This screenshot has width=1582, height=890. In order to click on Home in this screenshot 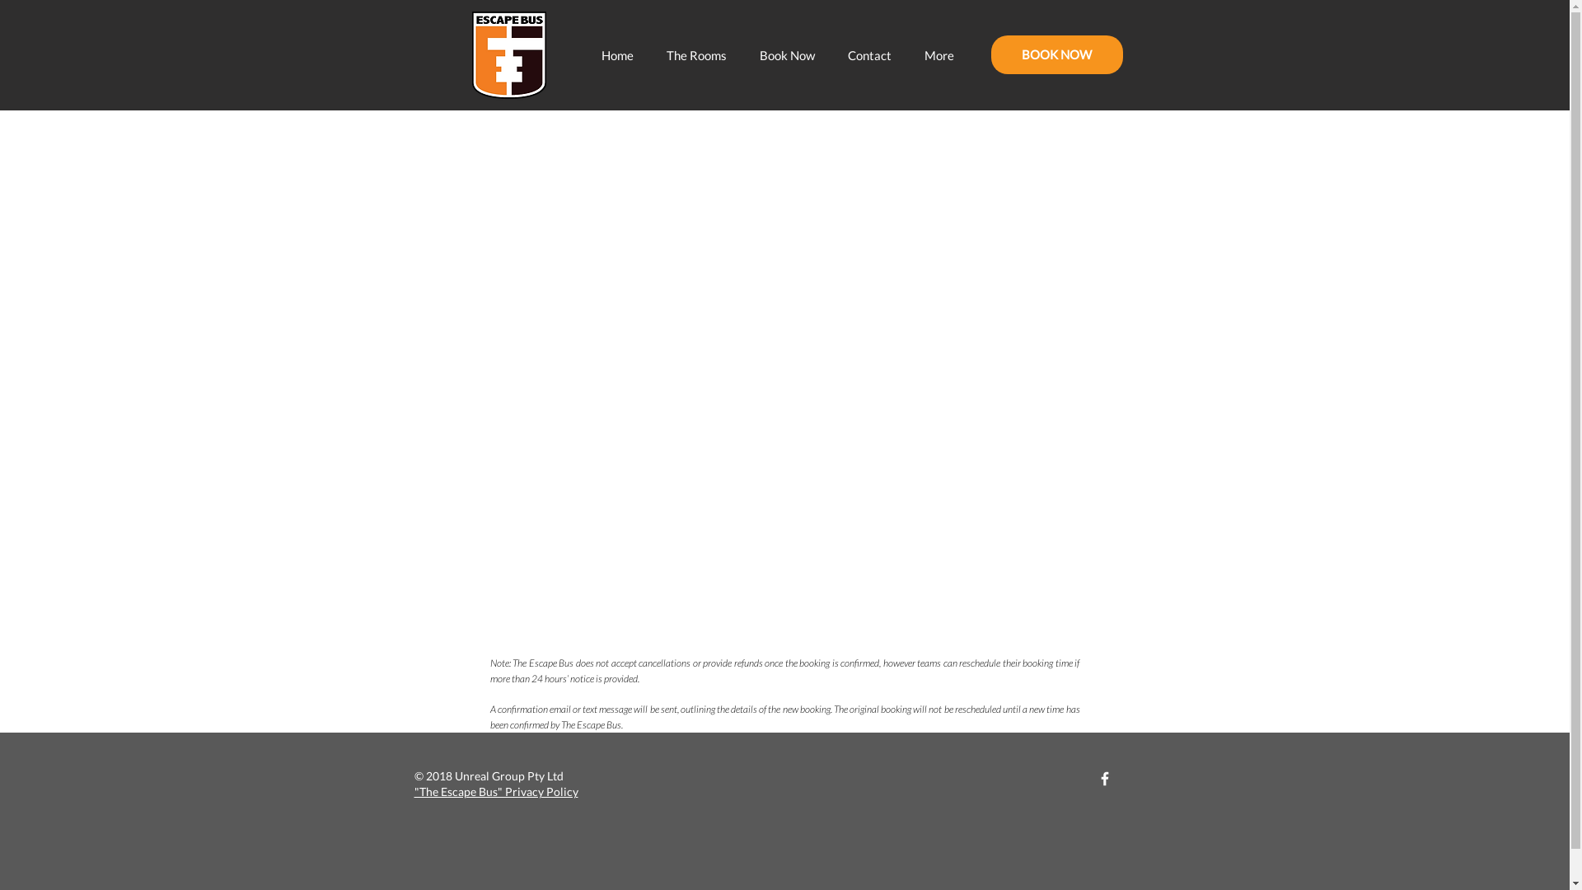, I will do `click(618, 55)`.